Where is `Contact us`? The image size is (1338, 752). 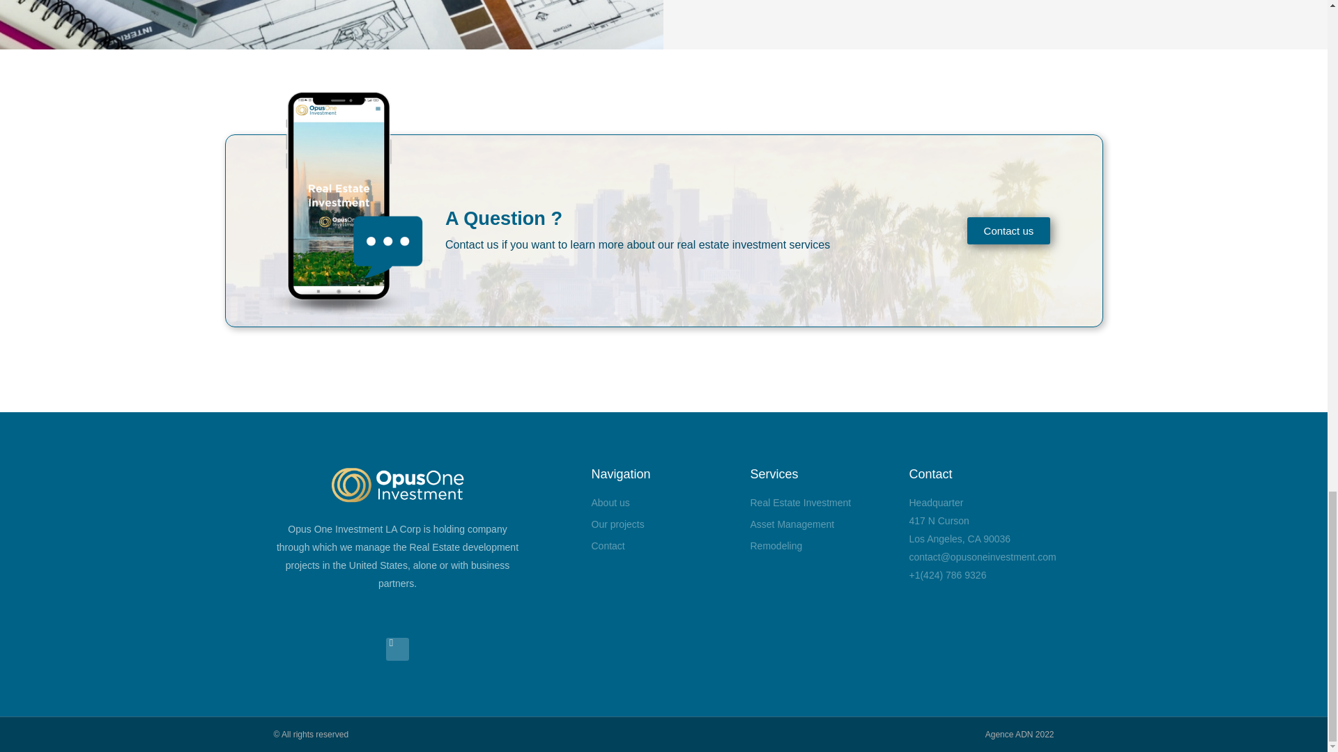
Contact us is located at coordinates (1009, 231).